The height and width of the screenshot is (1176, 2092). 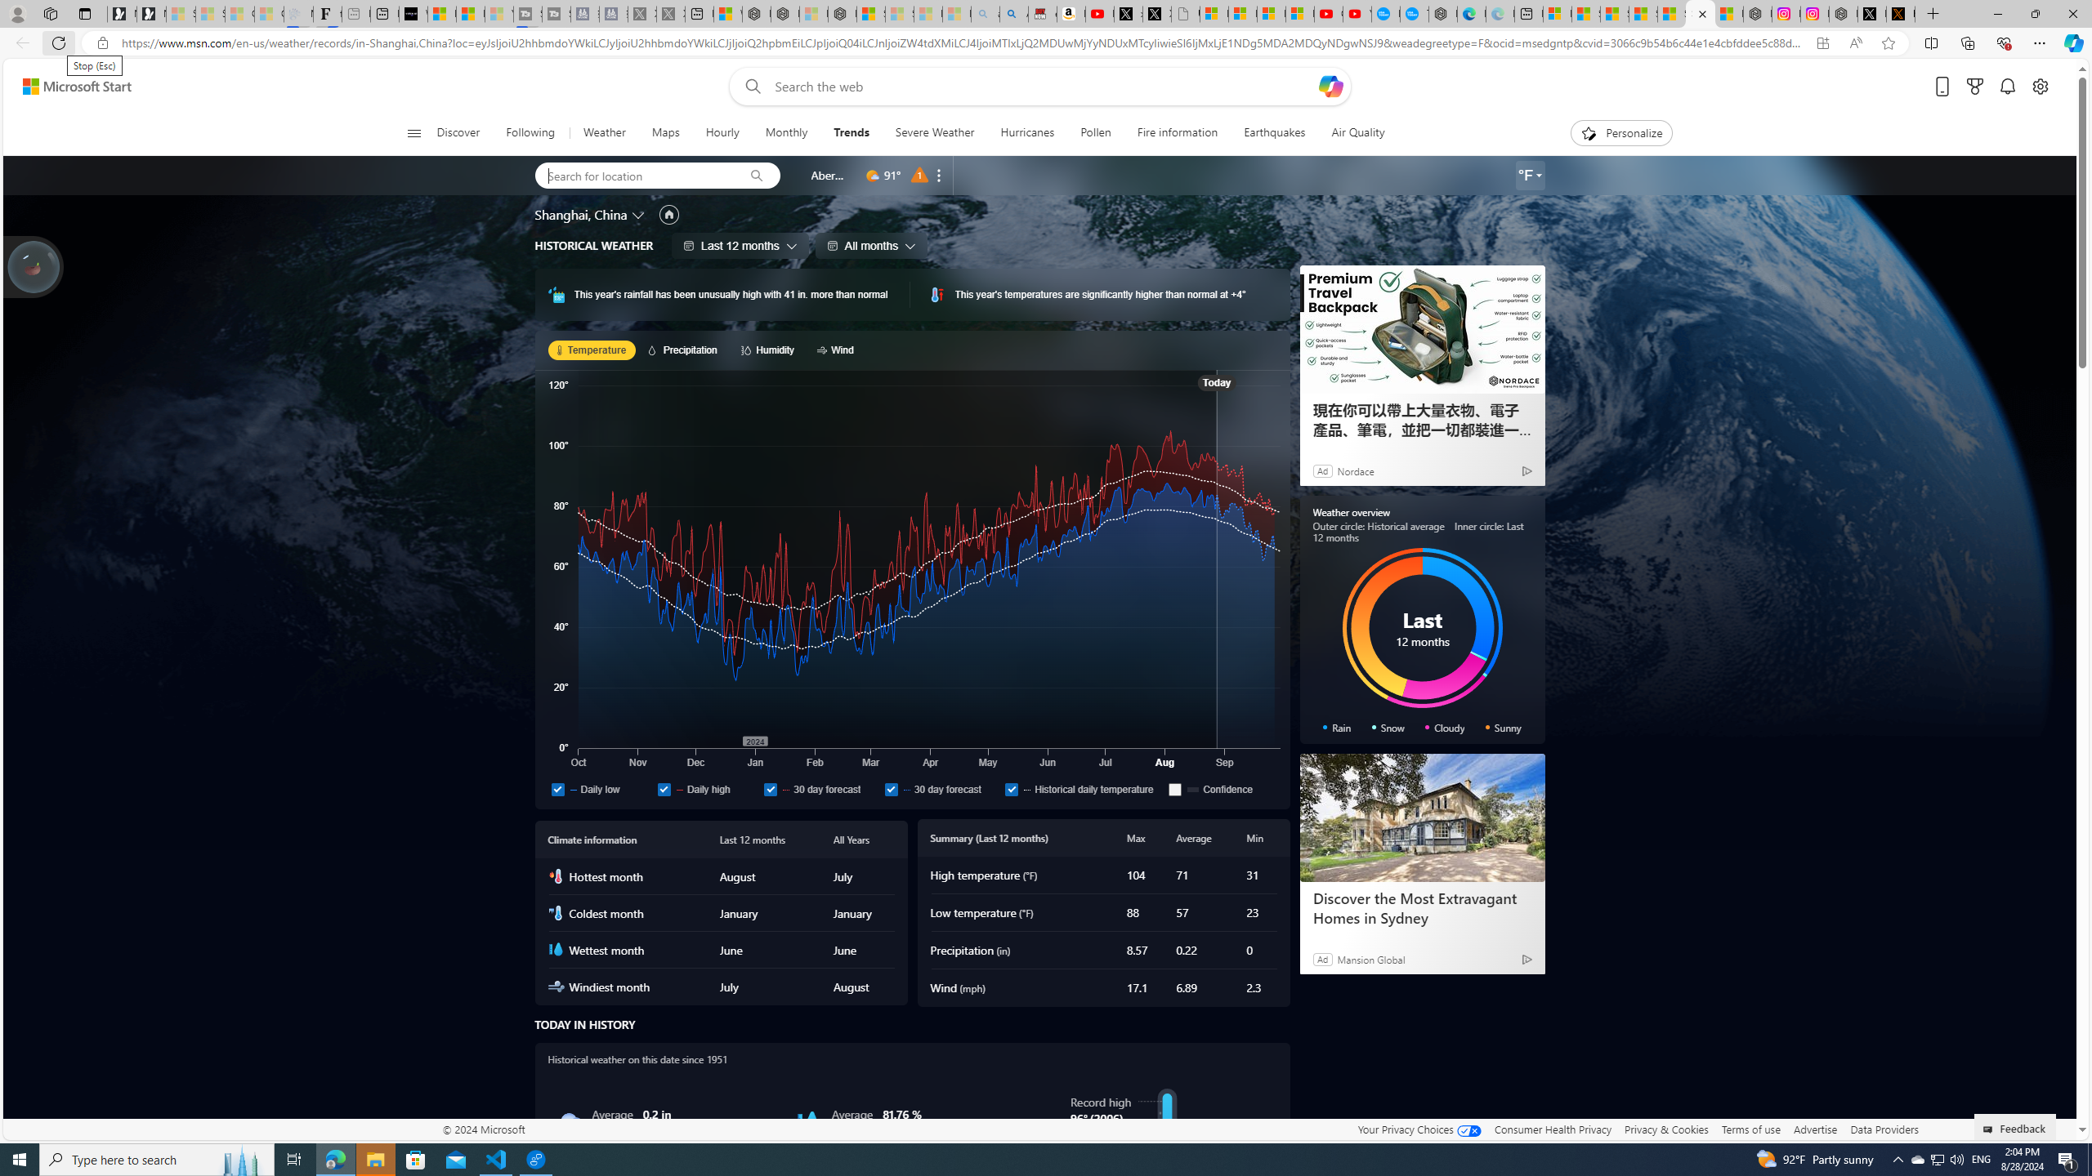 I want to click on Following, so click(x=532, y=133).